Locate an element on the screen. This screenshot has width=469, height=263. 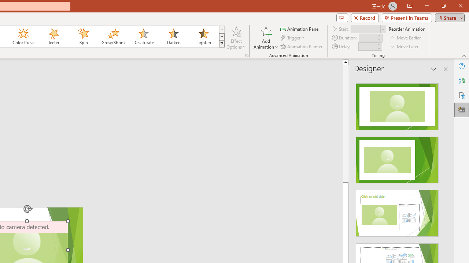
More is located at coordinates (378, 44).